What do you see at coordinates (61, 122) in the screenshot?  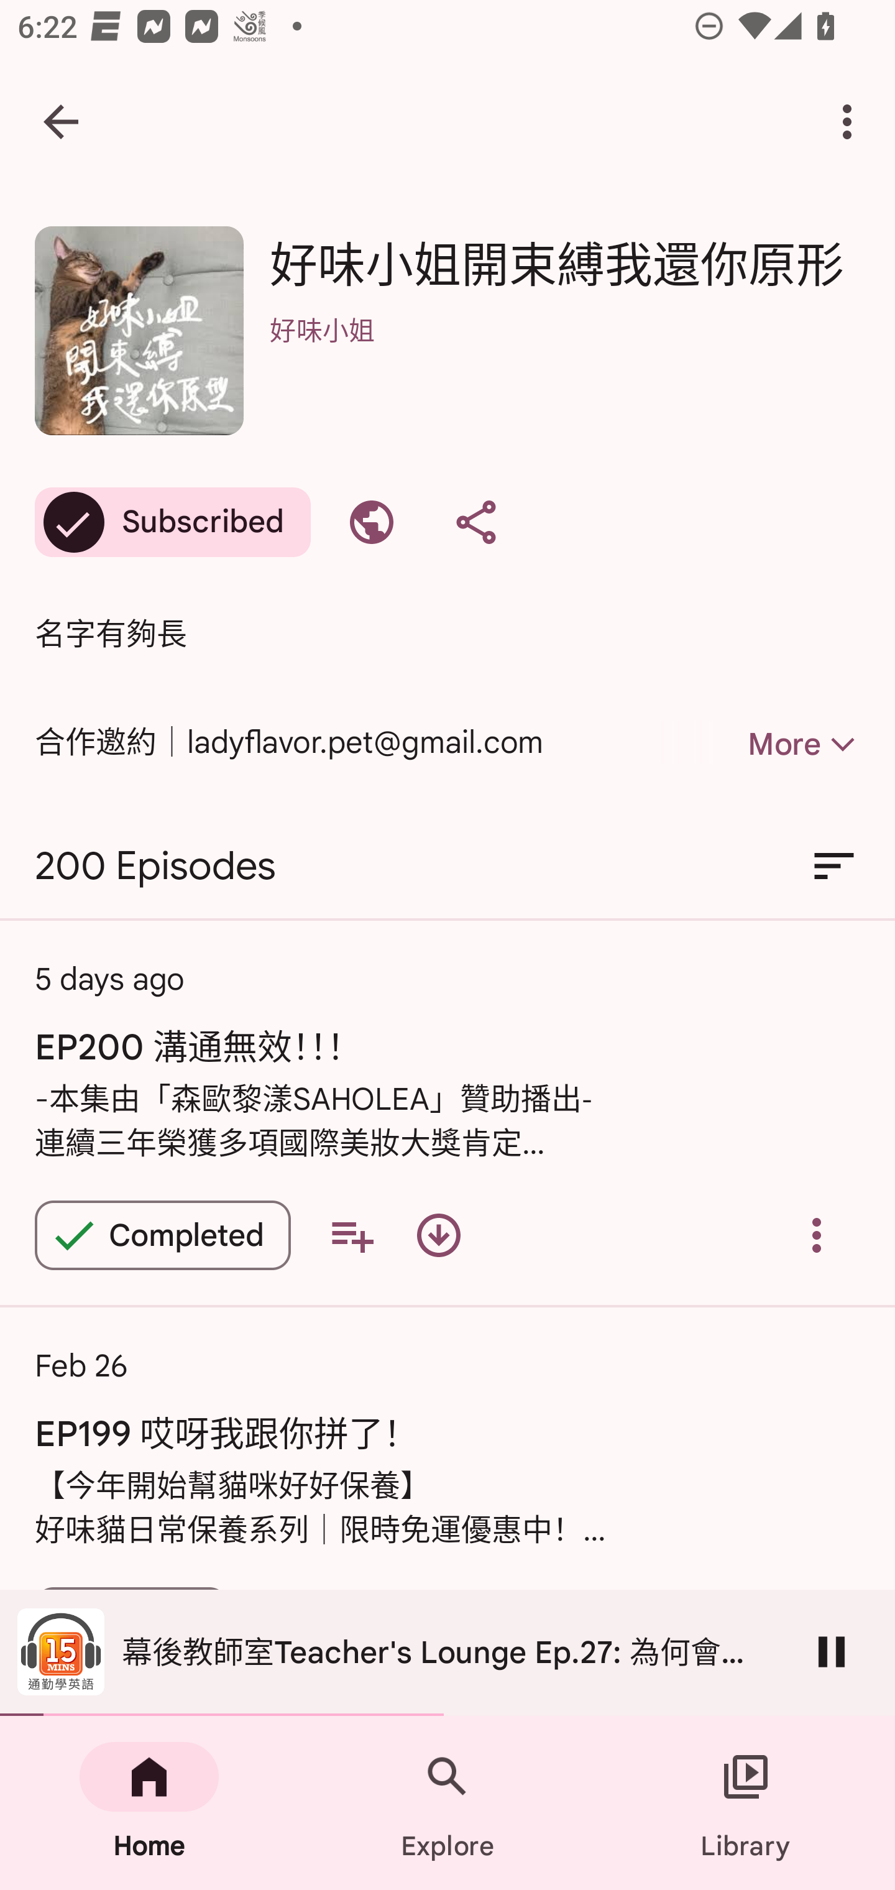 I see `Navigate up` at bounding box center [61, 122].